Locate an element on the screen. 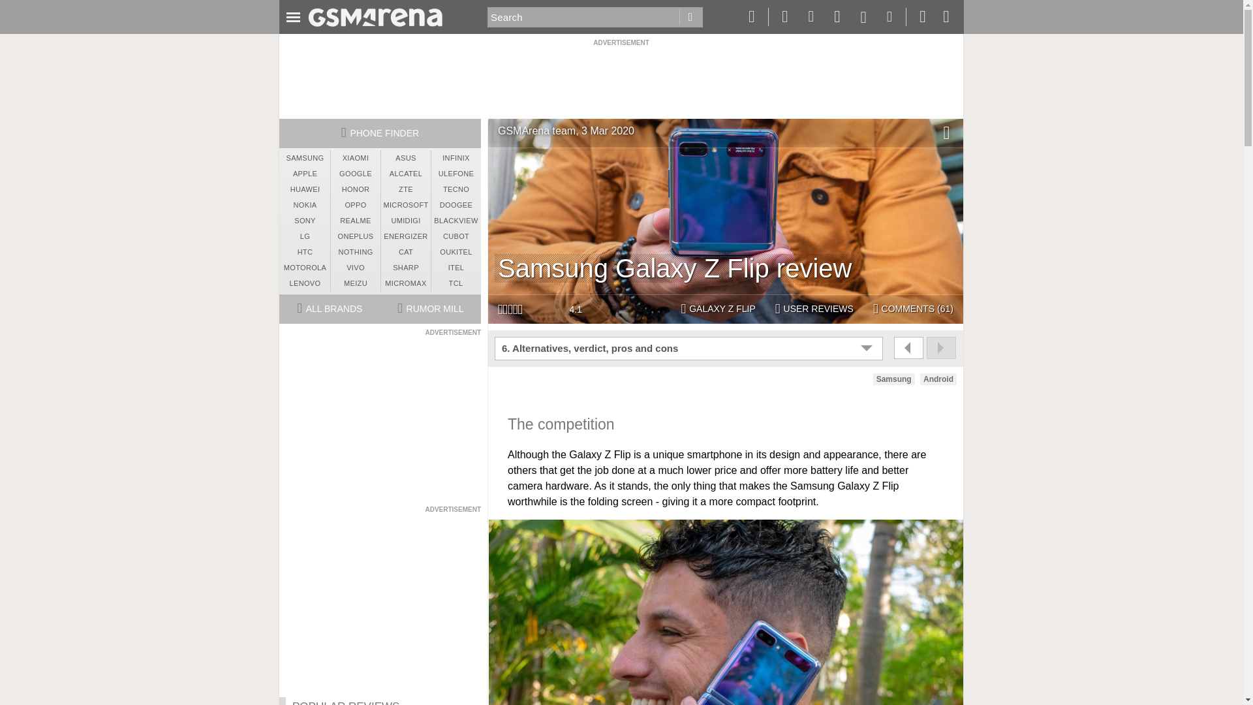 This screenshot has width=1253, height=705. Go is located at coordinates (690, 17).